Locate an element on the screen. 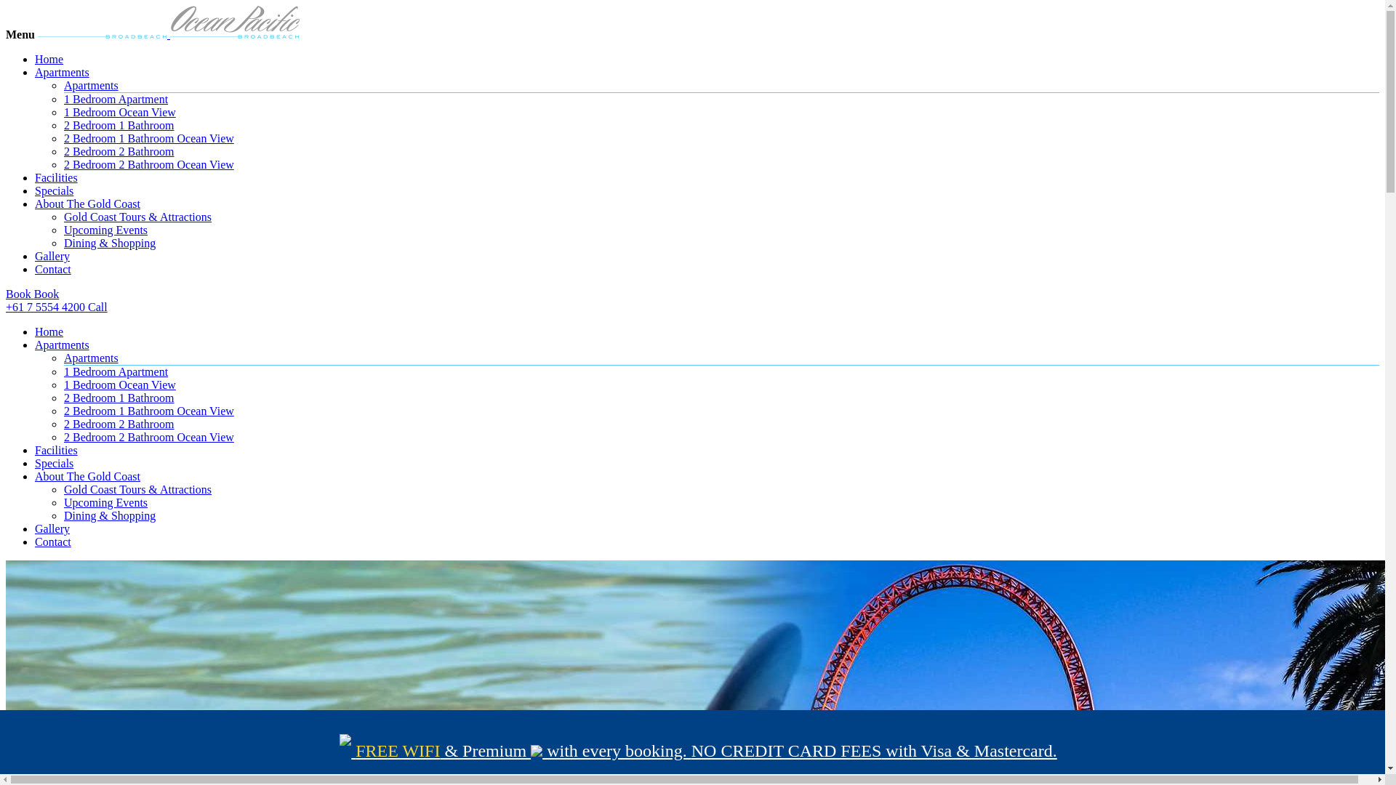 The height and width of the screenshot is (785, 1396). Dining & Shopping is located at coordinates (110, 243).